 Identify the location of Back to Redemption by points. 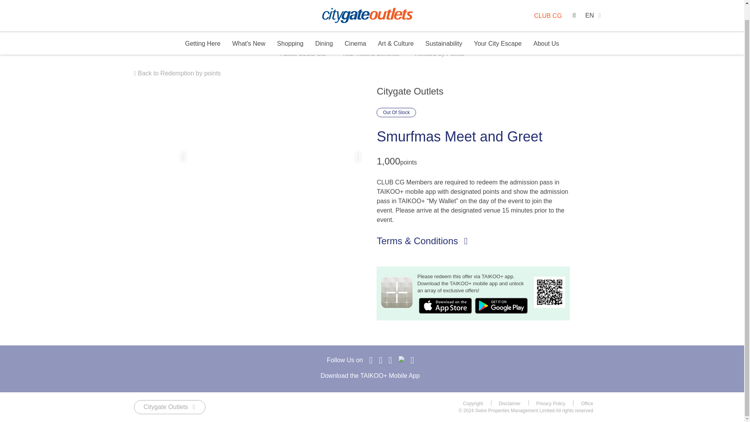
(177, 73).